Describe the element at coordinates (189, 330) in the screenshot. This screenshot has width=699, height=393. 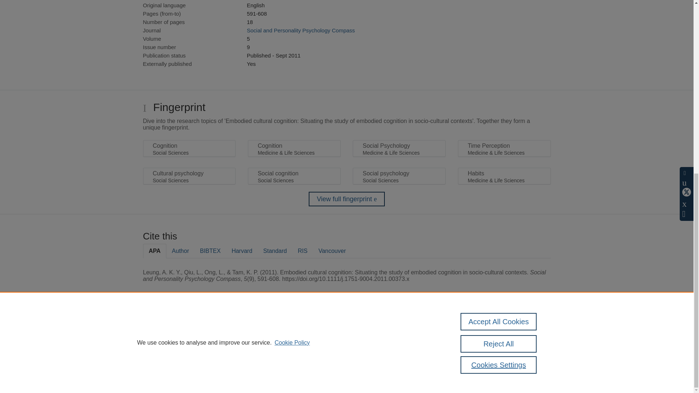
I see `Scopus` at that location.